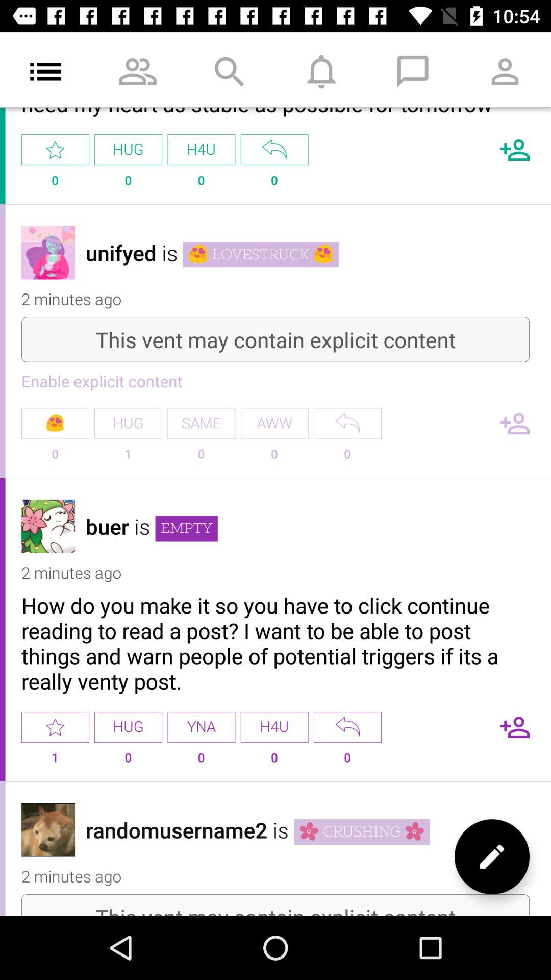 Image resolution: width=551 pixels, height=980 pixels. Describe the element at coordinates (55, 727) in the screenshot. I see `favorite it` at that location.